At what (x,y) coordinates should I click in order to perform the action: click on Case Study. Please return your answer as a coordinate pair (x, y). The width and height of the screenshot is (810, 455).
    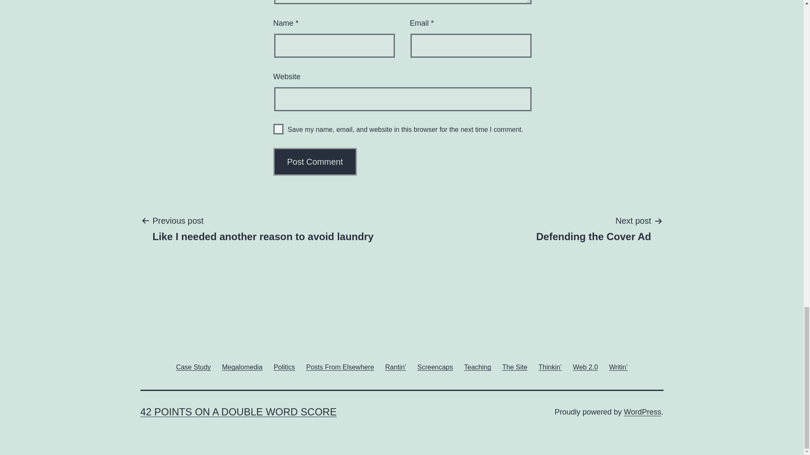
    Looking at the image, I should click on (315, 162).